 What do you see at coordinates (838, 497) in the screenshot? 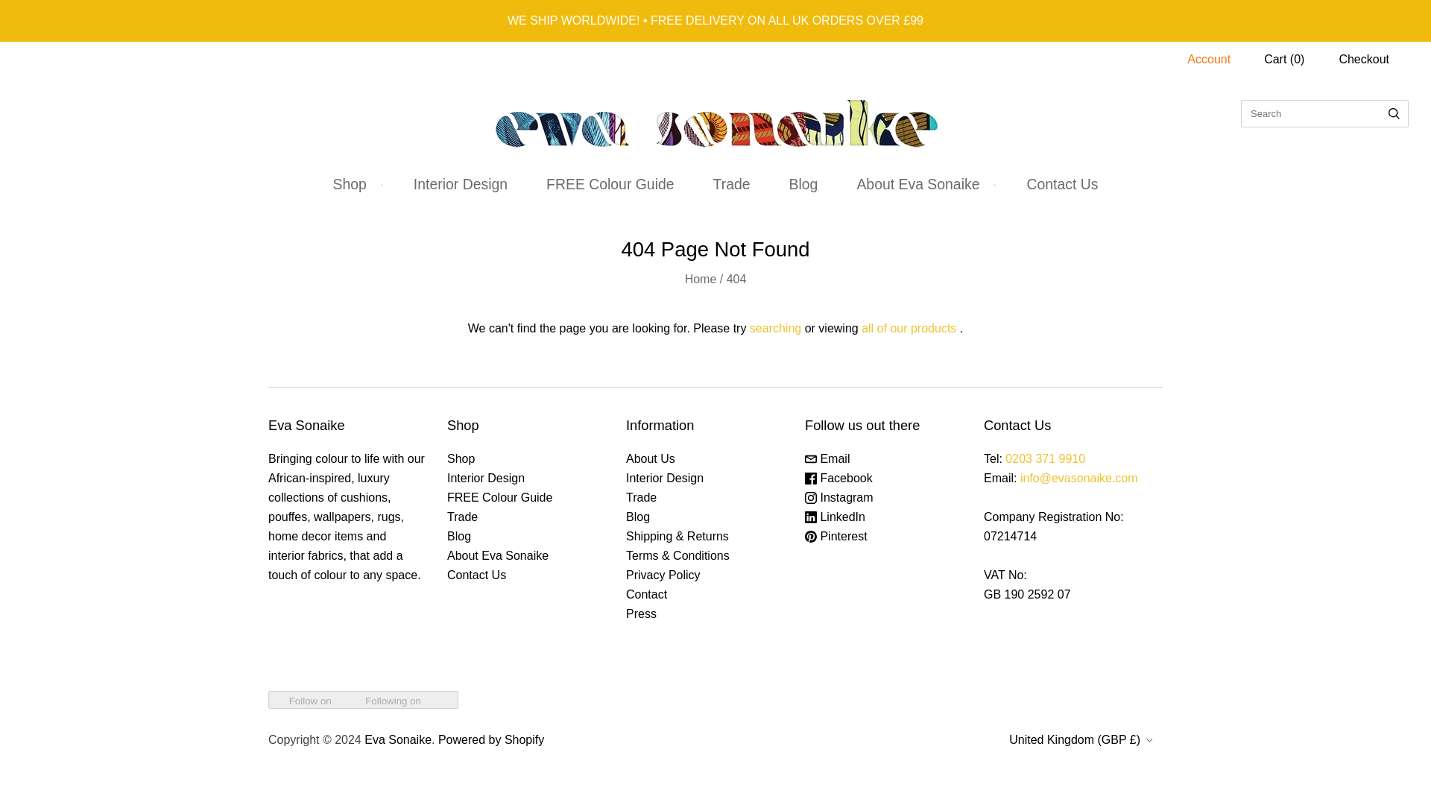
I see `Instagram` at bounding box center [838, 497].